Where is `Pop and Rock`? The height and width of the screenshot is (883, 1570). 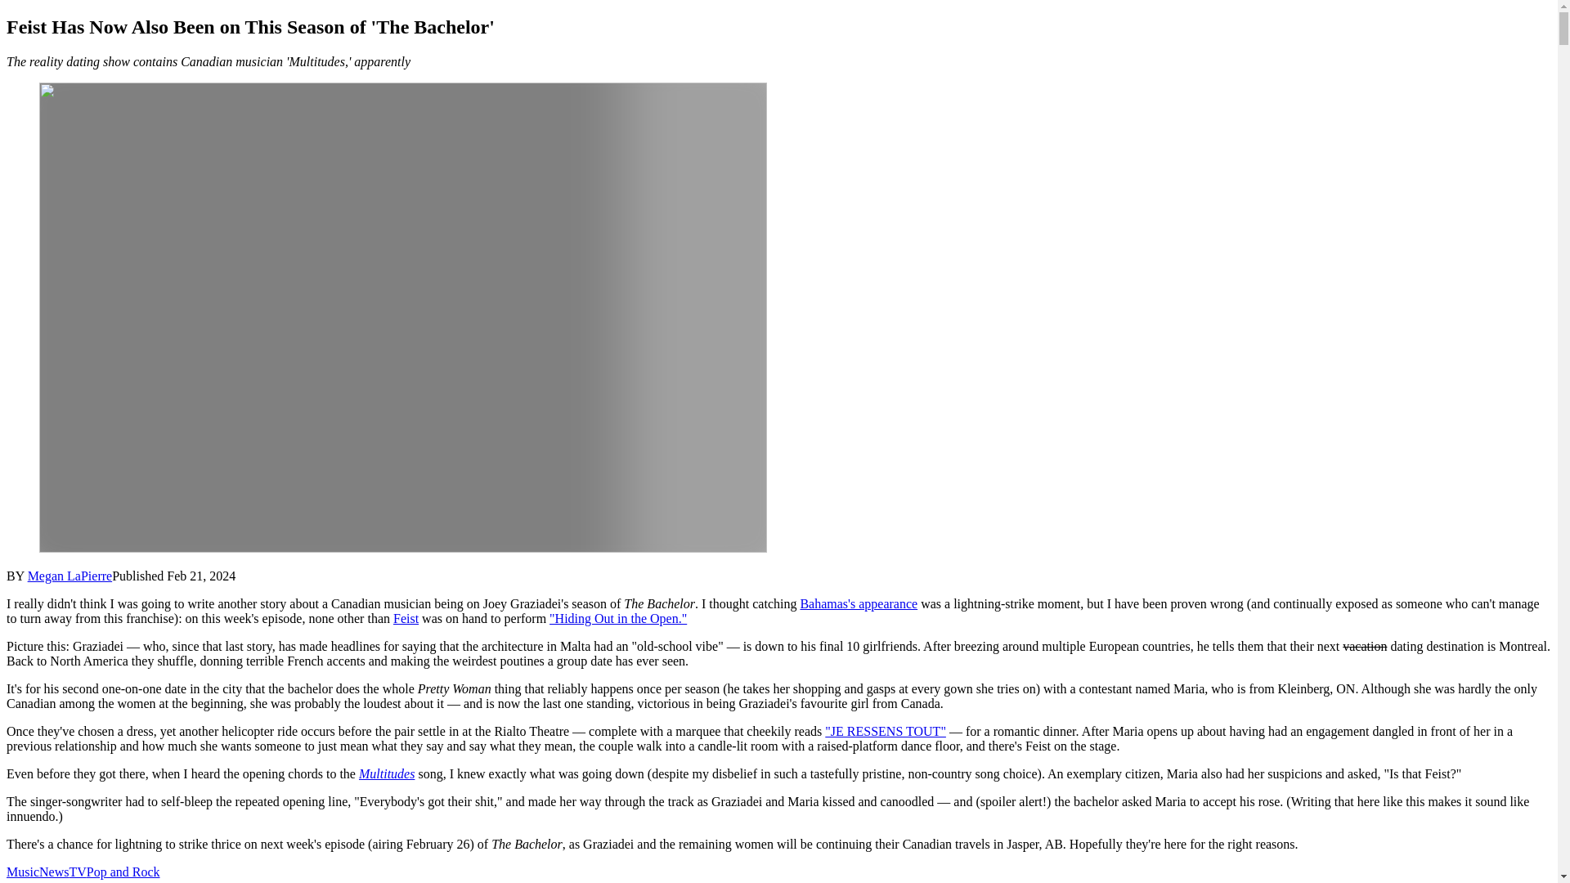 Pop and Rock is located at coordinates (123, 872).